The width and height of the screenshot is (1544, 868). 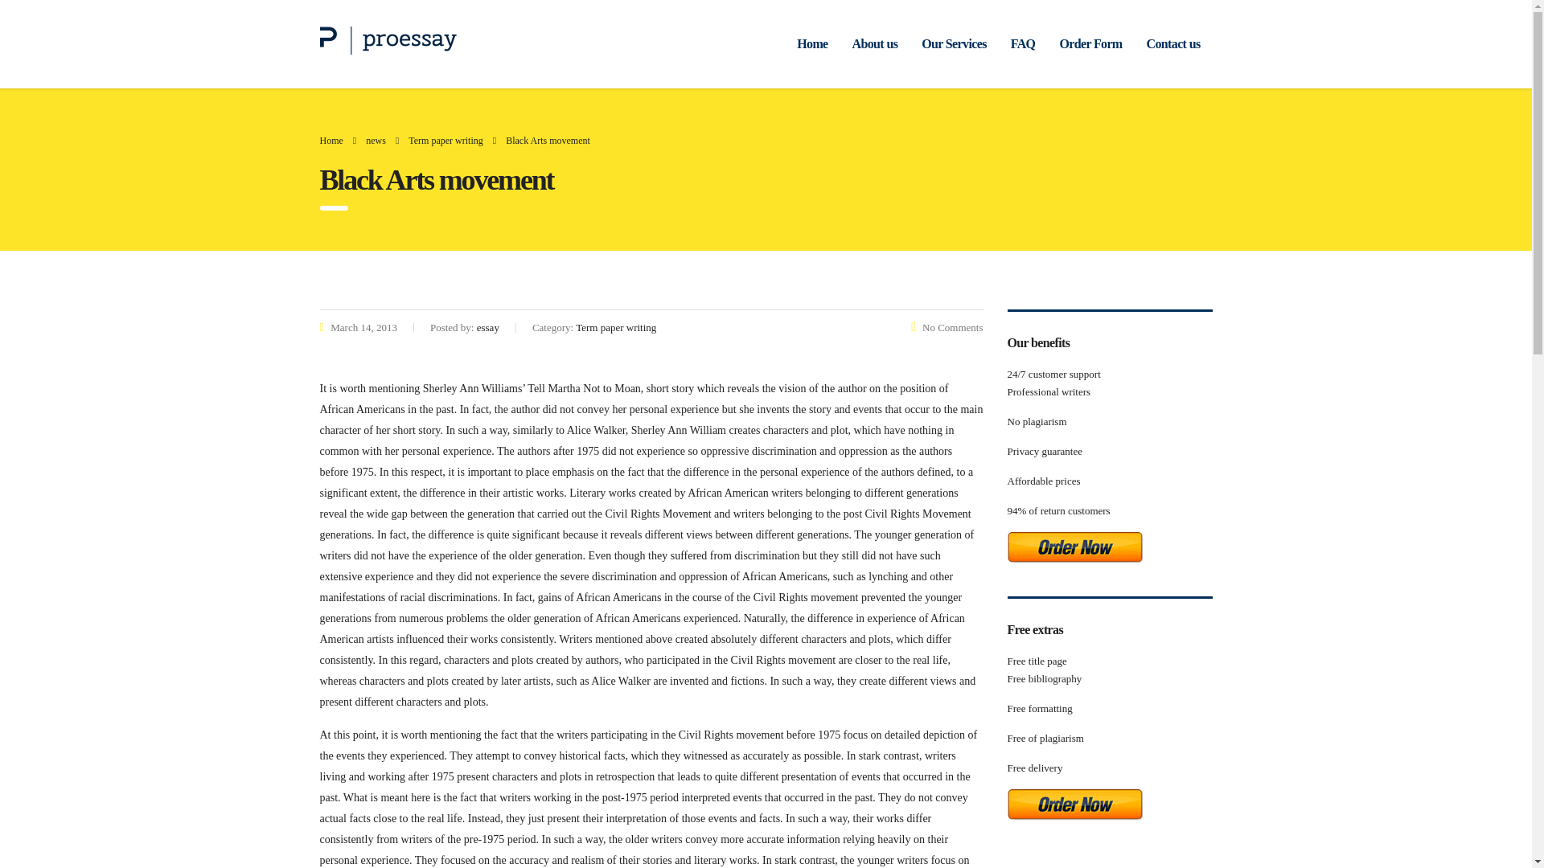 What do you see at coordinates (875, 43) in the screenshot?
I see `About us` at bounding box center [875, 43].